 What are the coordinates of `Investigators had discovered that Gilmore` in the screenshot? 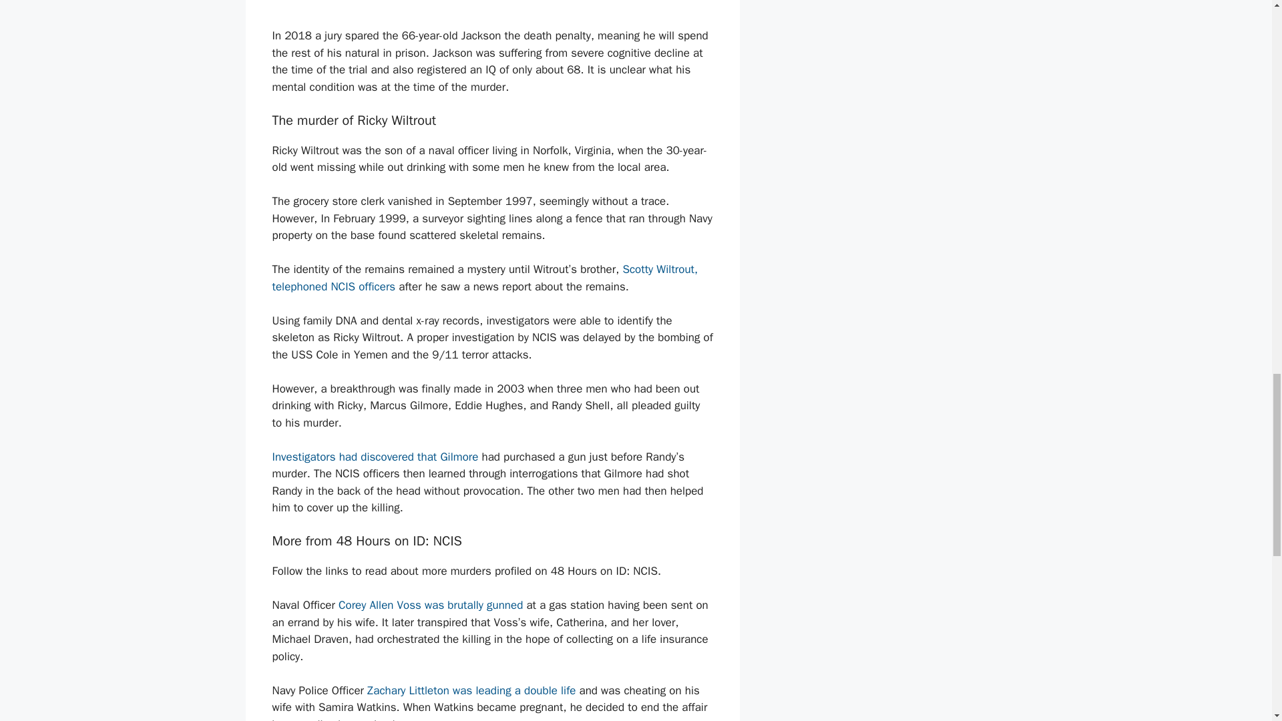 It's located at (375, 457).